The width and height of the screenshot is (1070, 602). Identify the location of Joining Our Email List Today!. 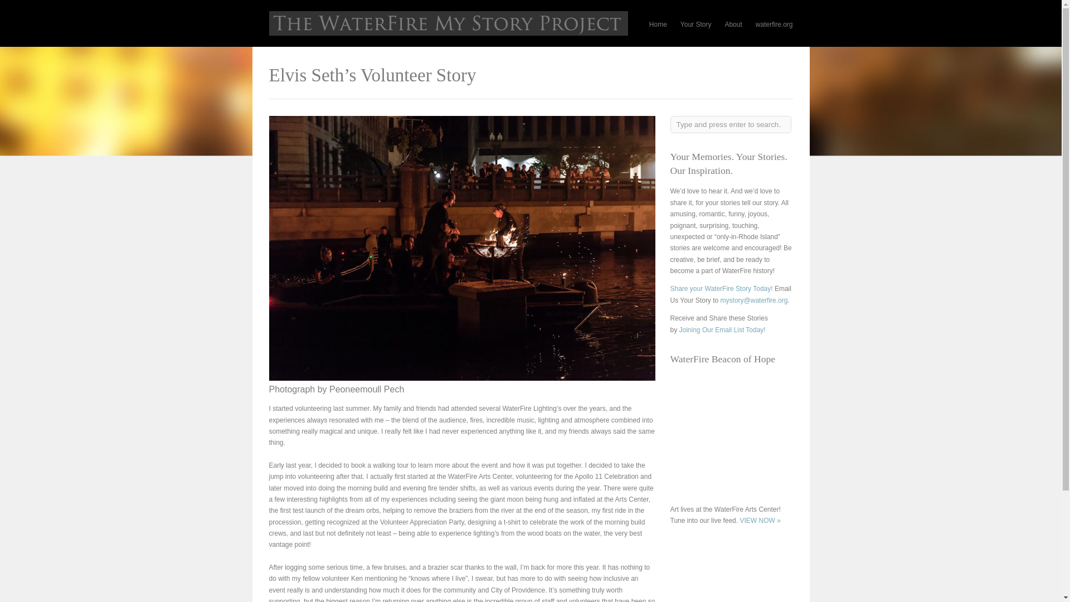
(722, 330).